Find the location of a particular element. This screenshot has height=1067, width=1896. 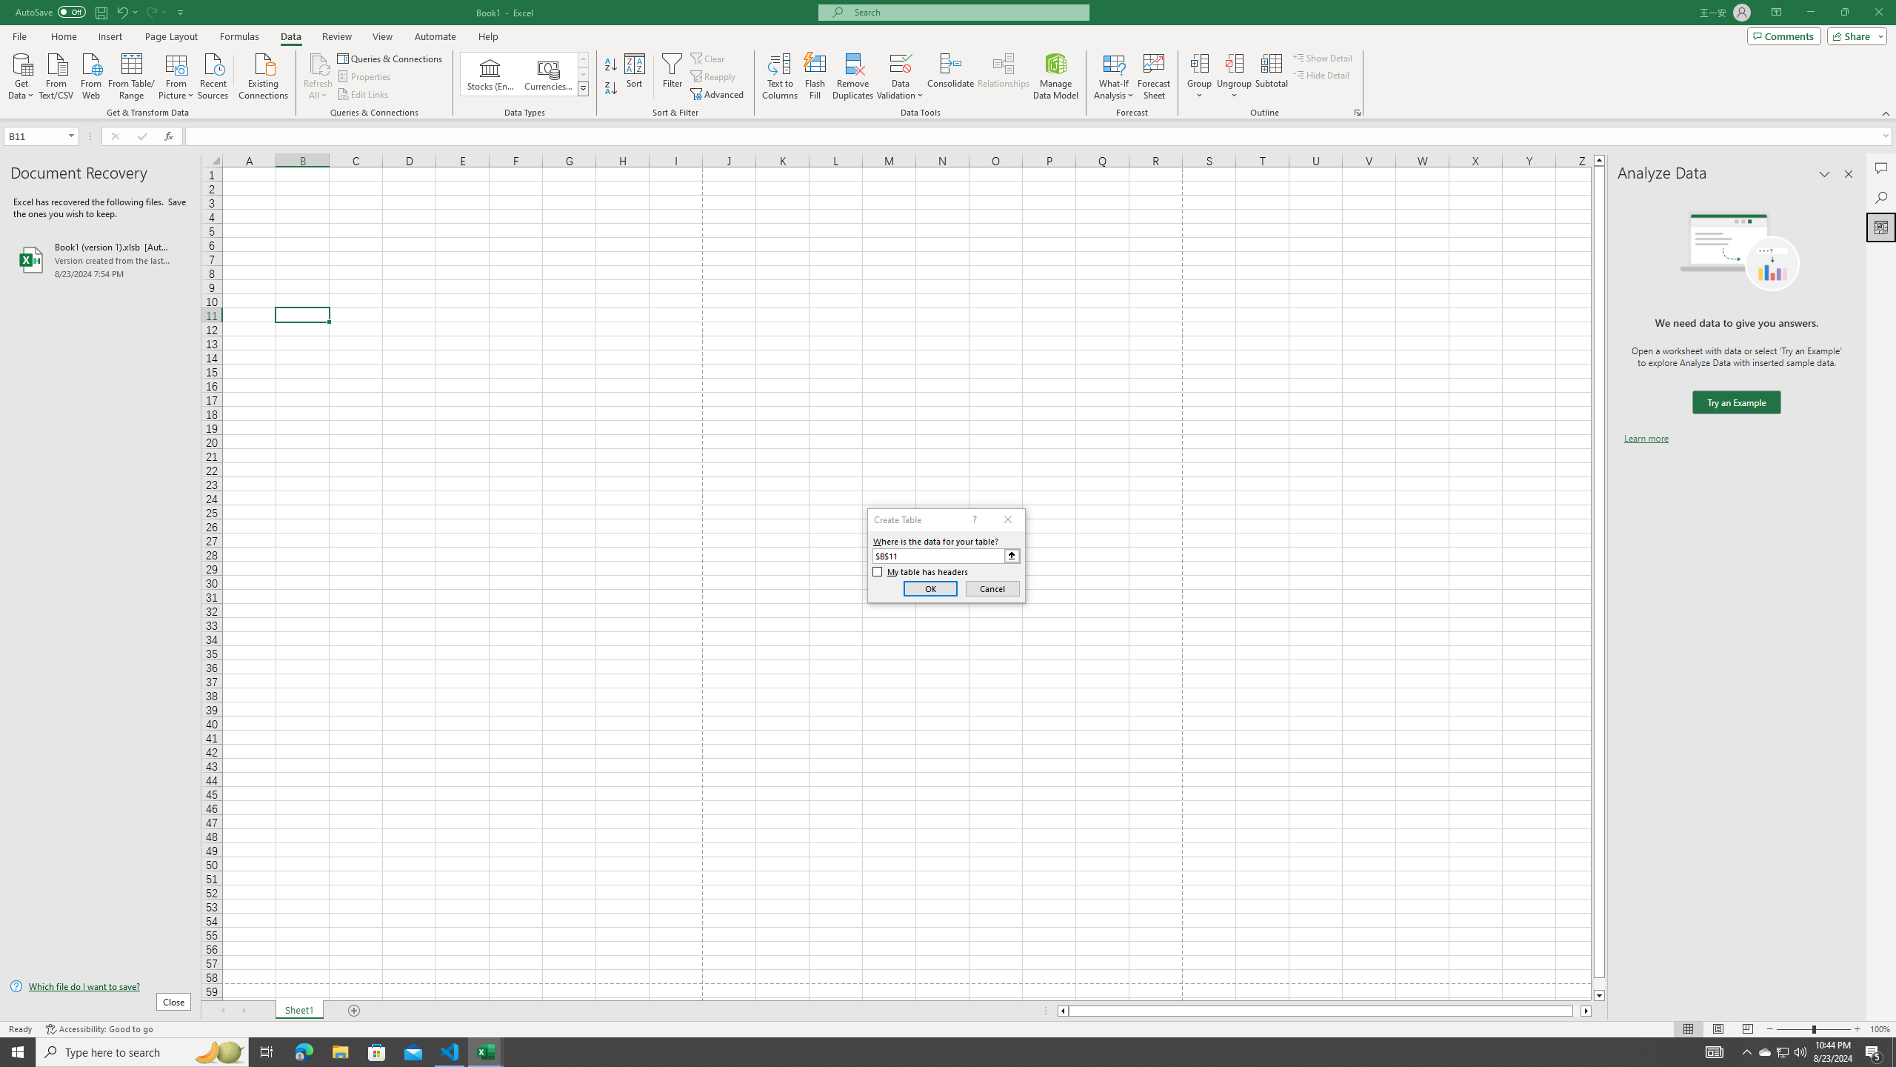

Clear is located at coordinates (709, 58).